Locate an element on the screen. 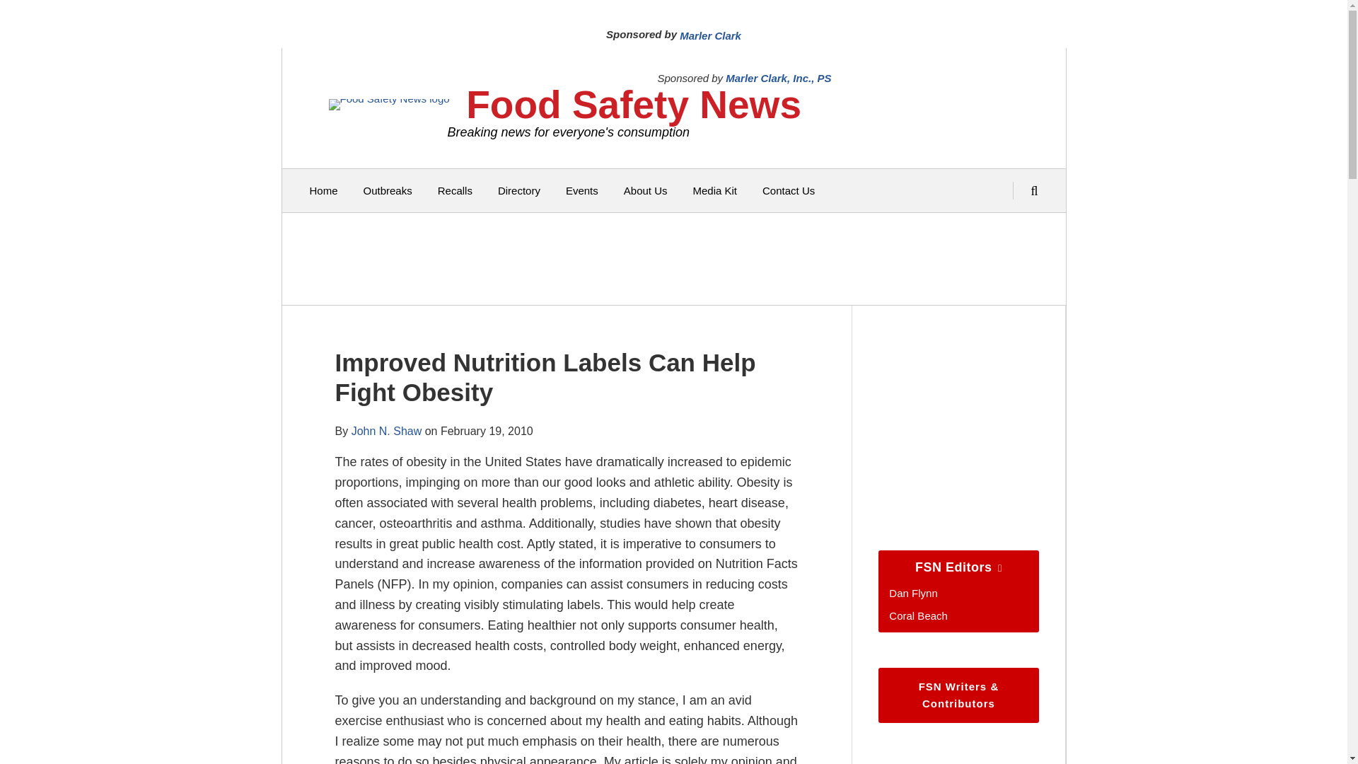 This screenshot has height=764, width=1358. Home is located at coordinates (324, 191).